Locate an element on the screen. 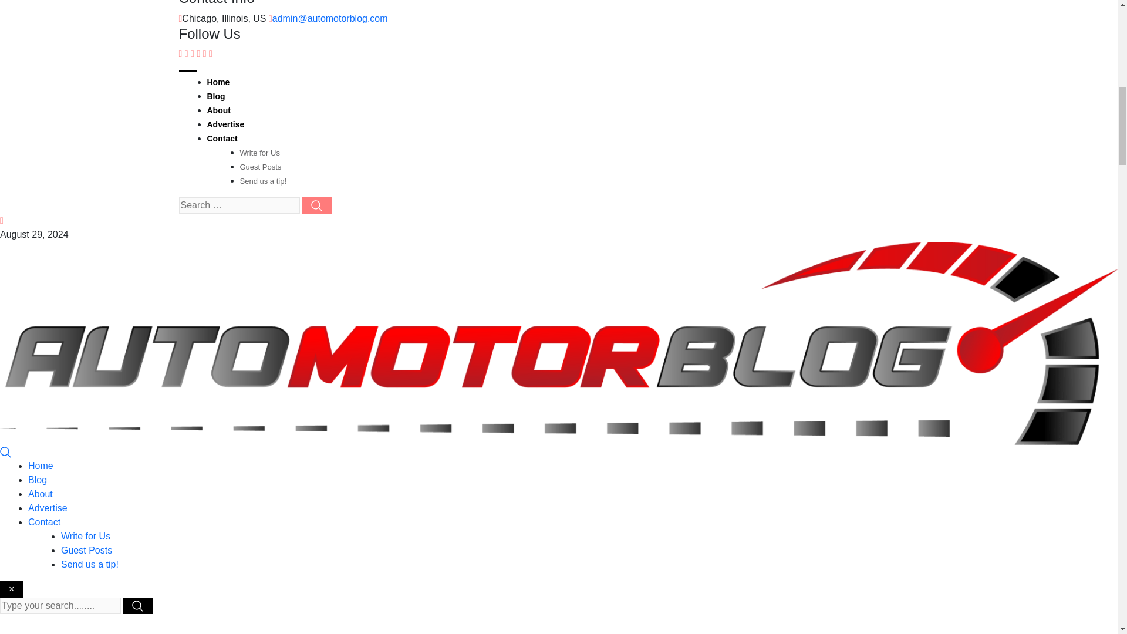  Advertise is located at coordinates (48, 508).